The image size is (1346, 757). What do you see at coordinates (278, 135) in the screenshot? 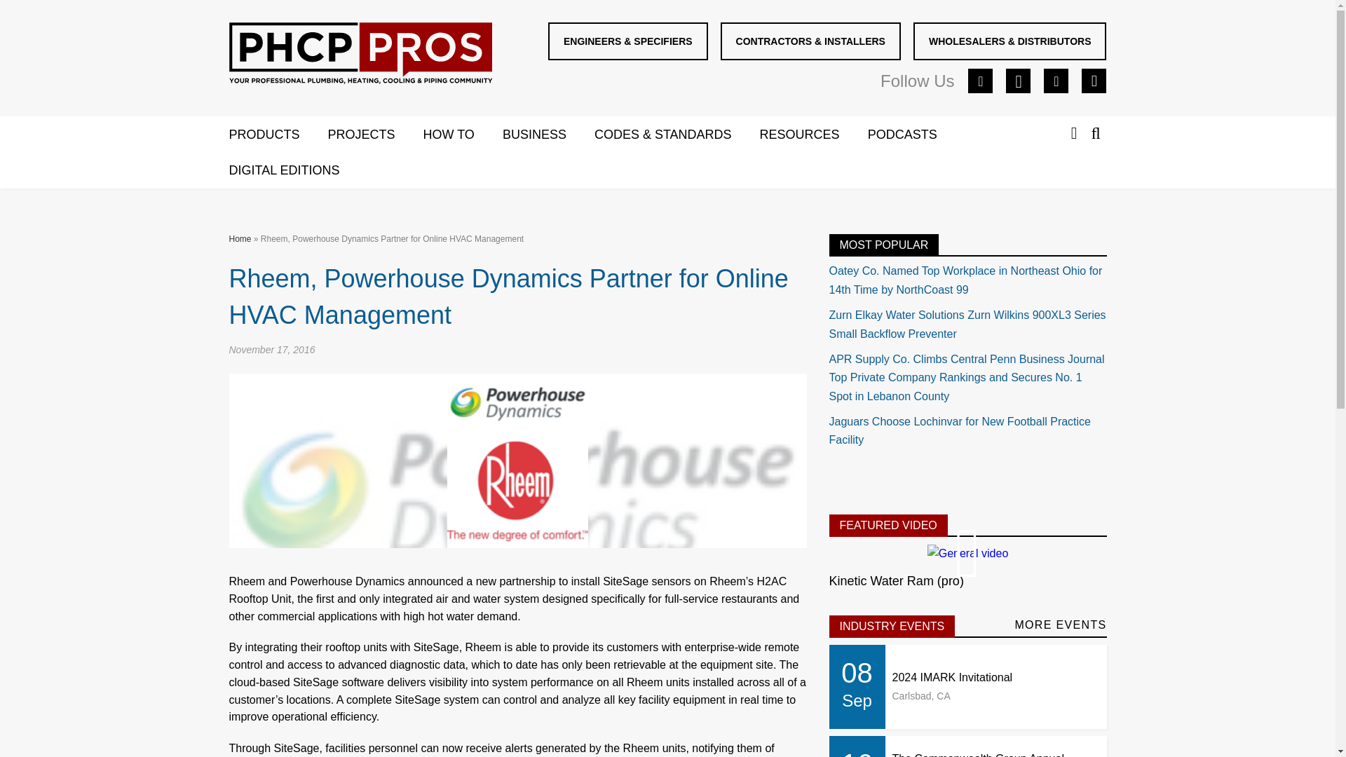
I see `PRODUCTS` at bounding box center [278, 135].